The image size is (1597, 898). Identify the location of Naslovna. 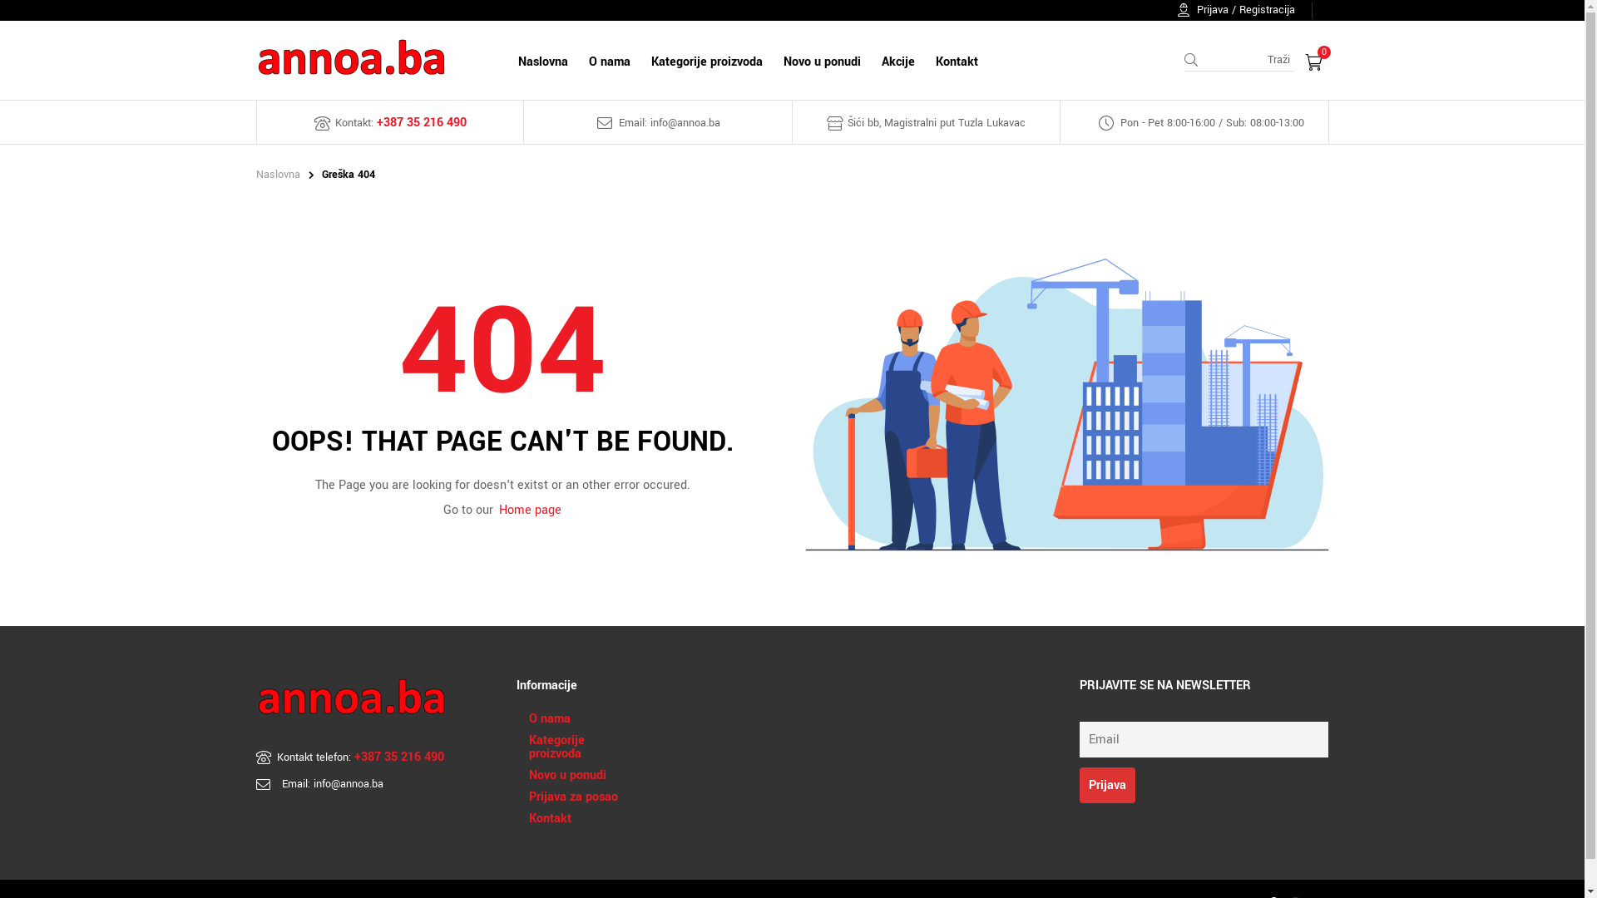
(542, 60).